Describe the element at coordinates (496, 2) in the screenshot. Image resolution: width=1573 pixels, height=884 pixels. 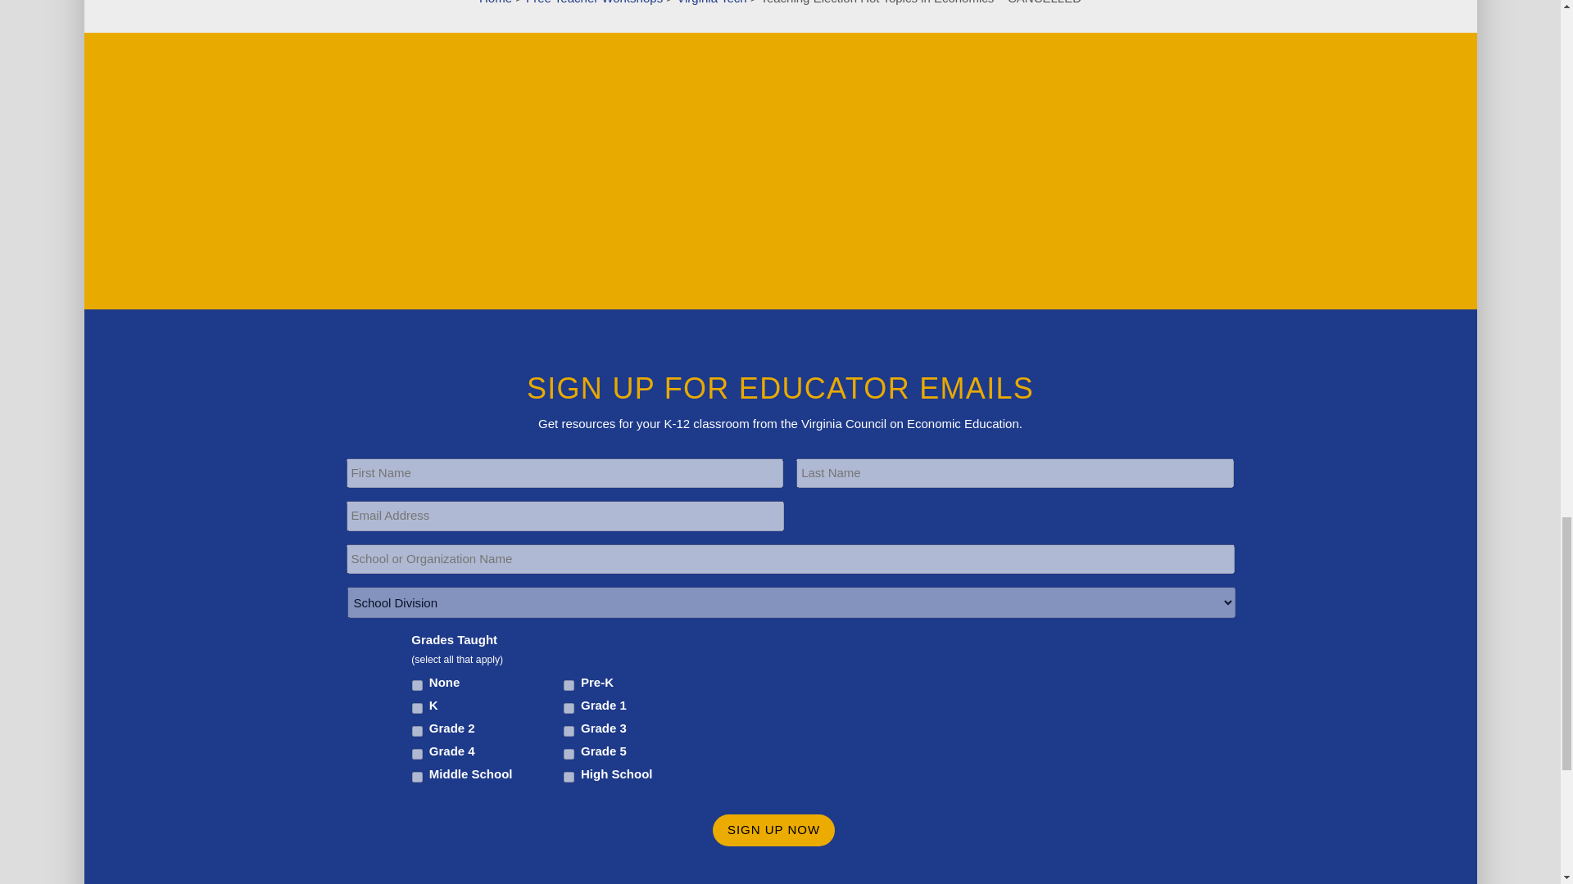
I see `Go to VCEE Virginia Council on Economic Education.` at that location.